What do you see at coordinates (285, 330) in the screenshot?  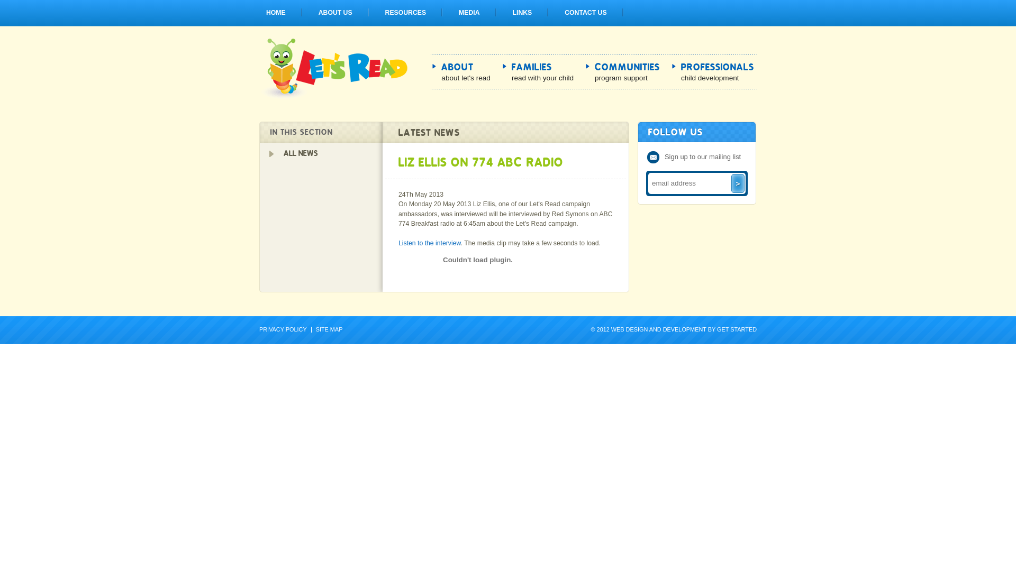 I see `PRIVACY POLICY` at bounding box center [285, 330].